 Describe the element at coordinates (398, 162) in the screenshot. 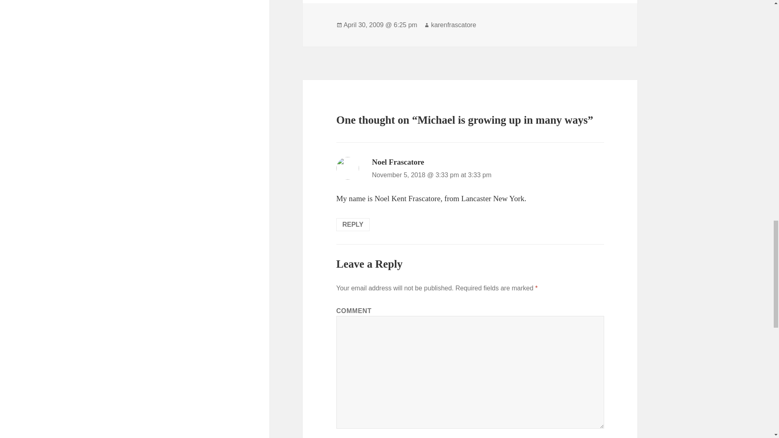

I see `Noel Frascatore` at that location.